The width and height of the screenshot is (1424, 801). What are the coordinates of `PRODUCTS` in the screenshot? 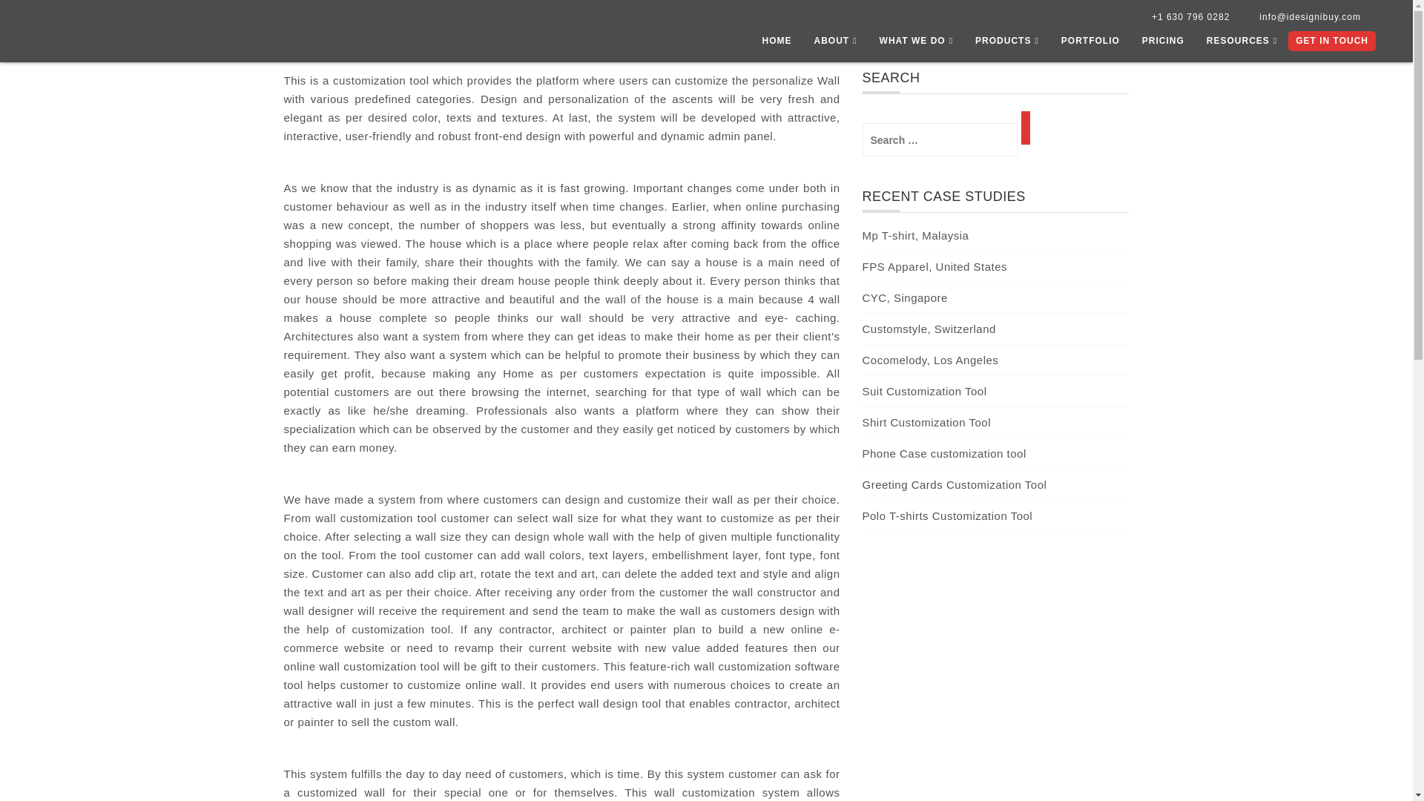 It's located at (1007, 44).